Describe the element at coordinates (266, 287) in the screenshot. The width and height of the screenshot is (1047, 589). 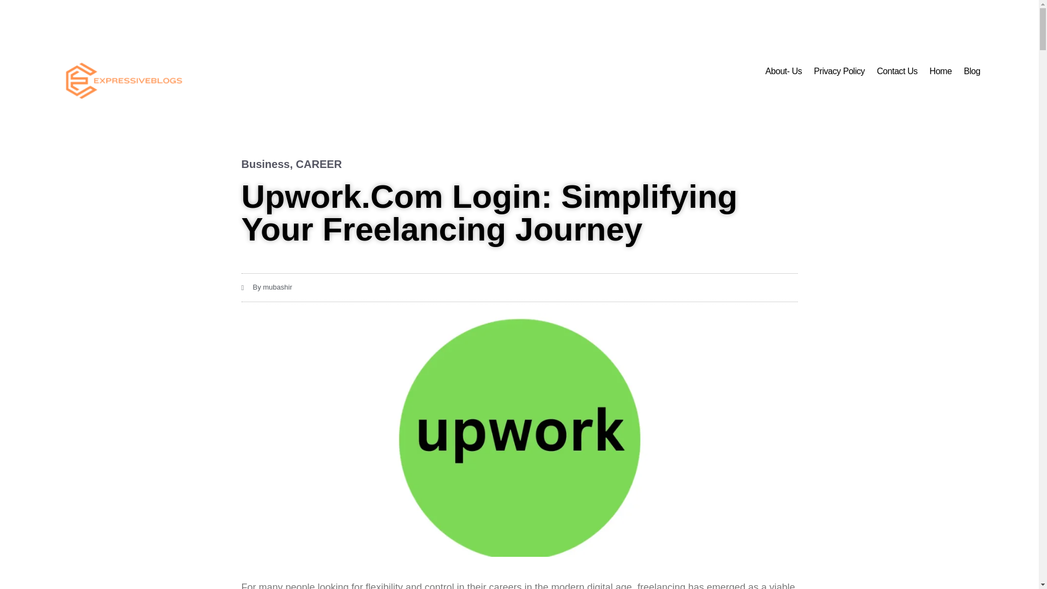
I see `By mubashir` at that location.